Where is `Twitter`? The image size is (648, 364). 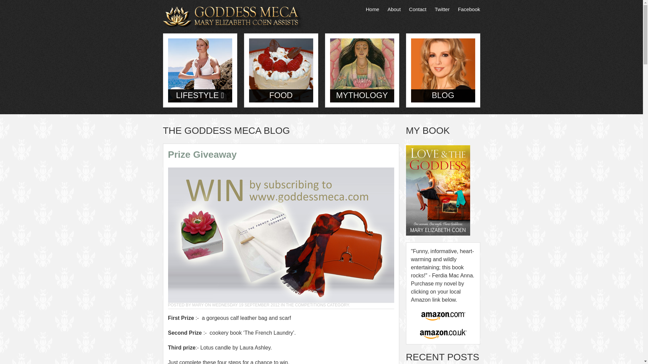 Twitter is located at coordinates (442, 9).